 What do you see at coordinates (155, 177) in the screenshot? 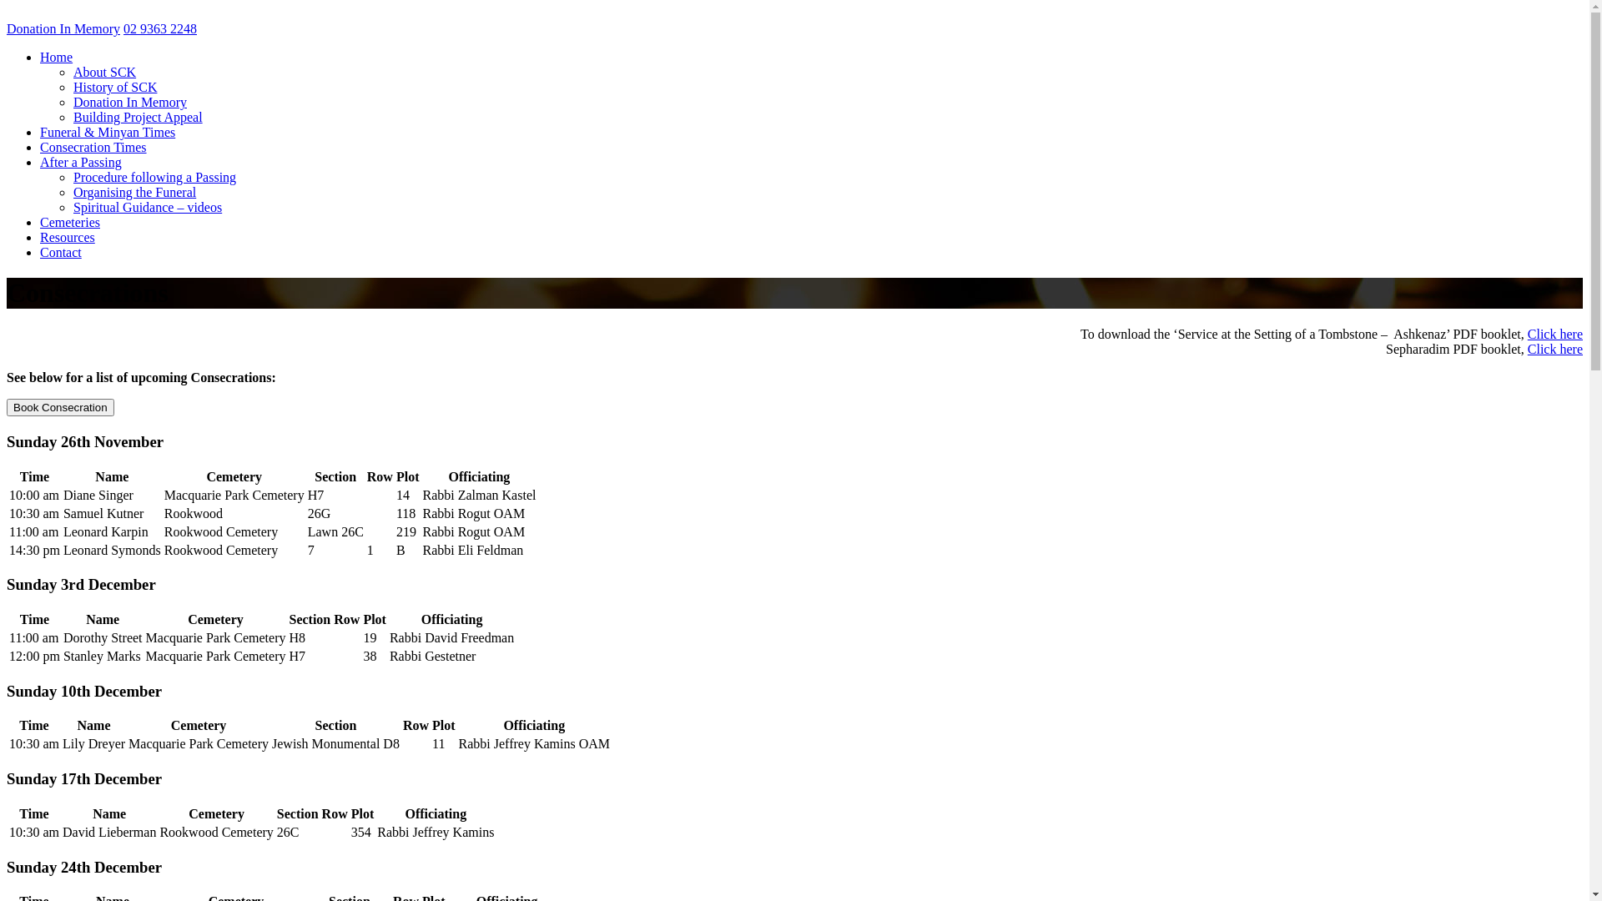
I see `Procedure following a Passing` at bounding box center [155, 177].